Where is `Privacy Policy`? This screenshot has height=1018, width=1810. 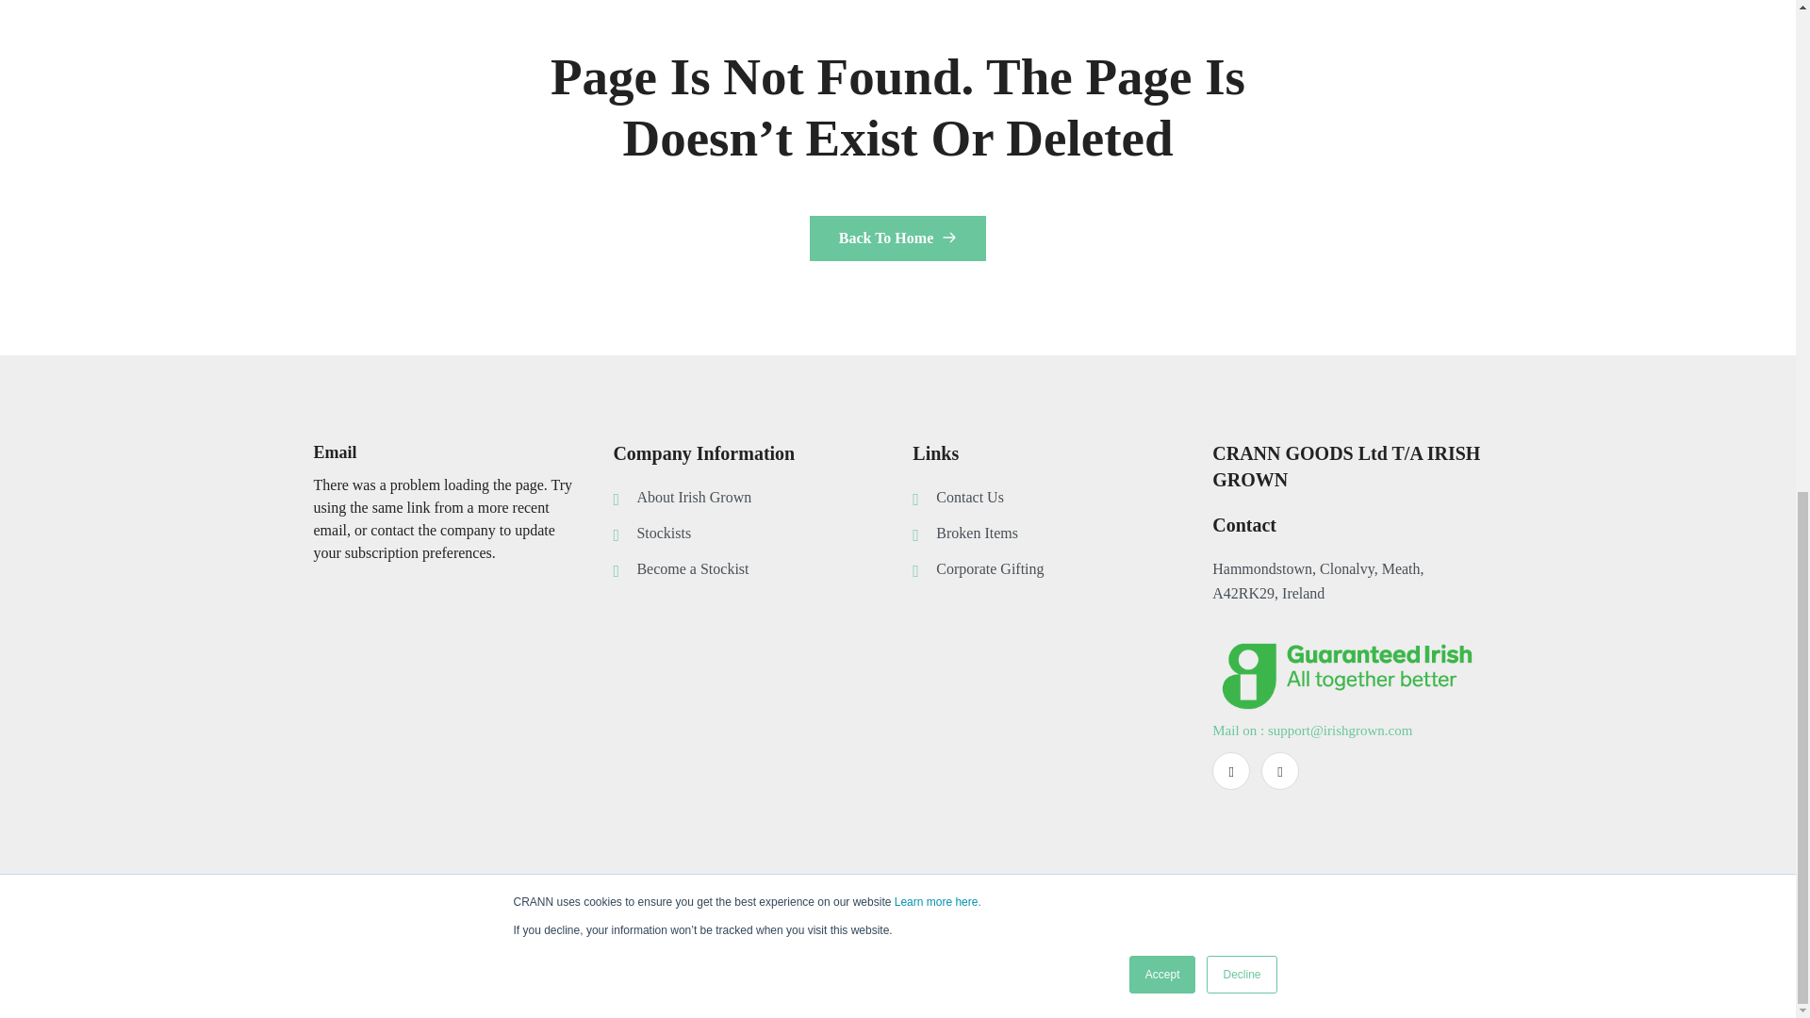
Privacy Policy is located at coordinates (1438, 960).